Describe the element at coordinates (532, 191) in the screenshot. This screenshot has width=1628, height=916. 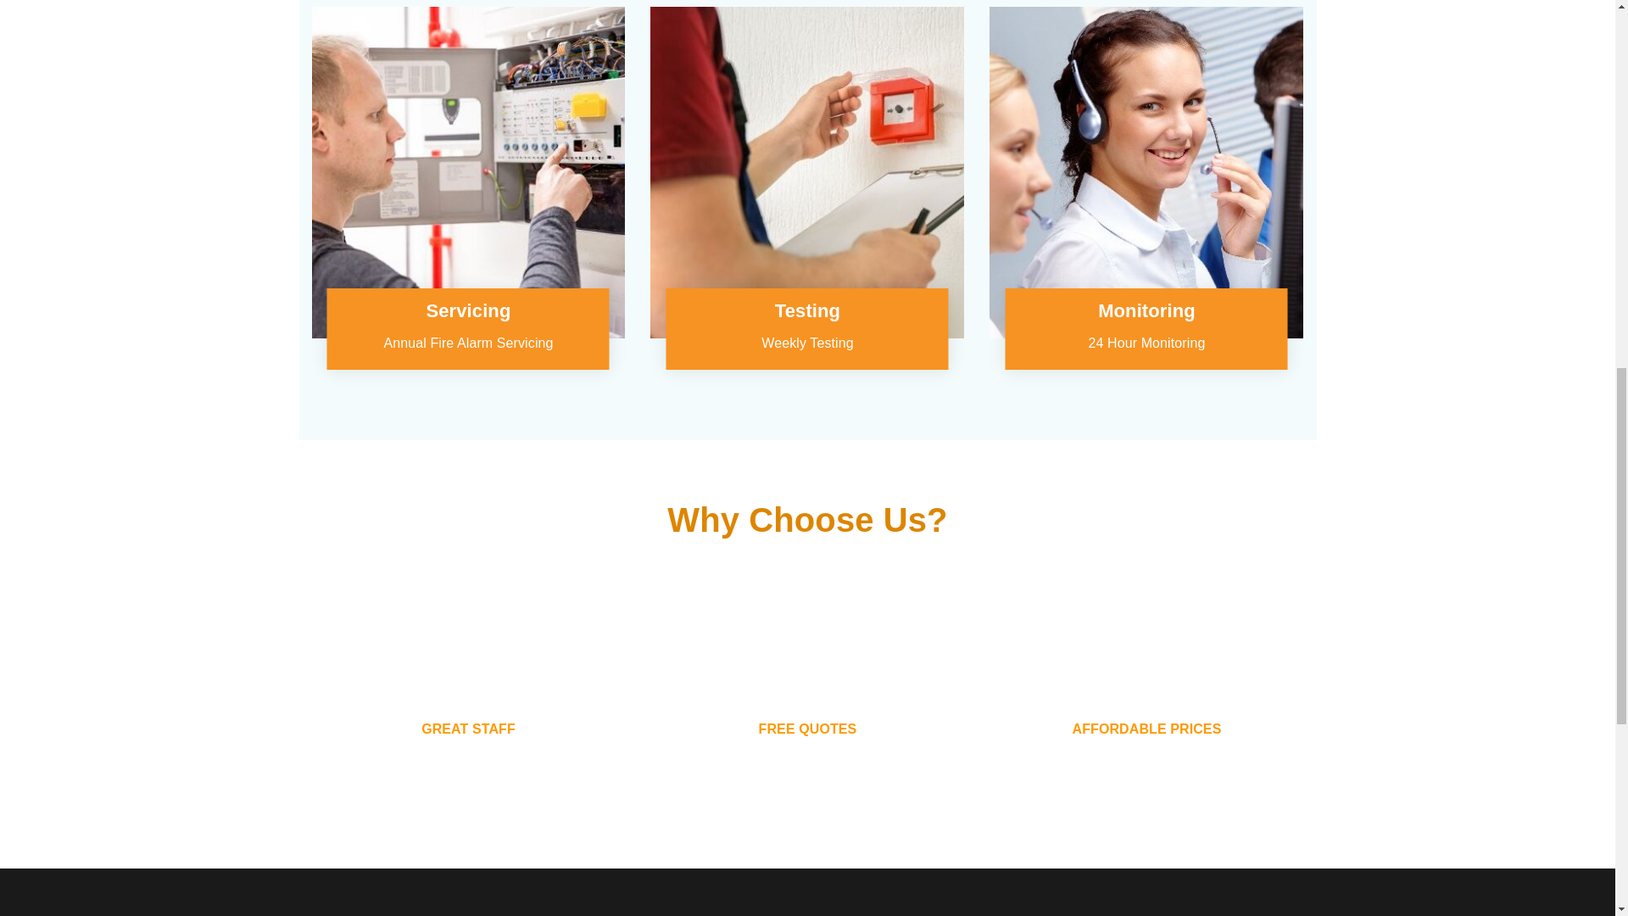
I see `Enquire Now` at that location.